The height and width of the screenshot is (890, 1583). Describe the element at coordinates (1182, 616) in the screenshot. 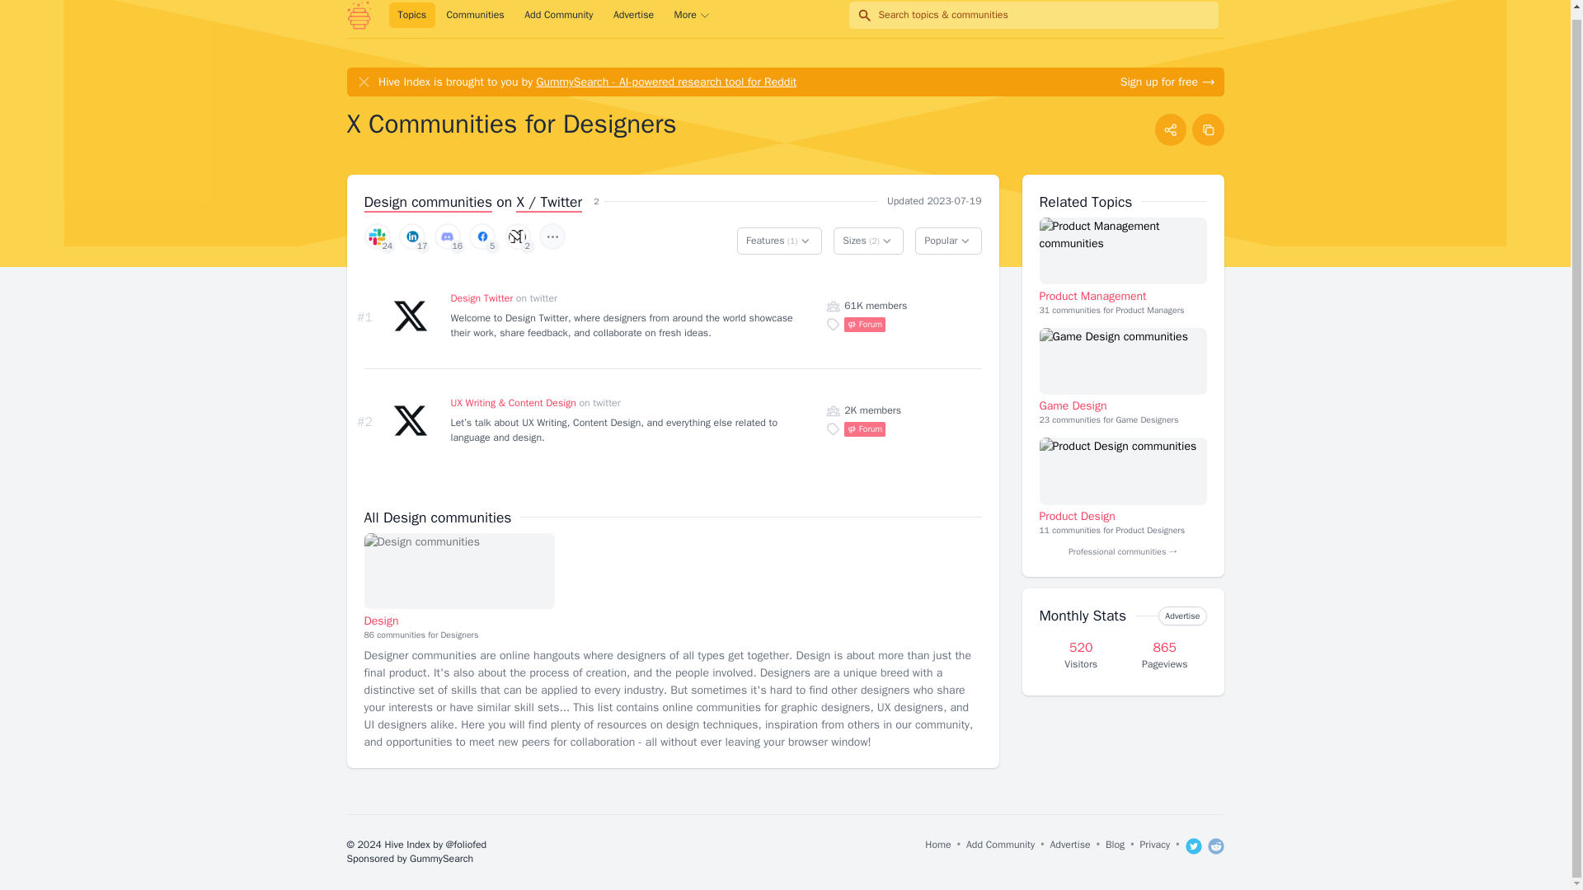

I see `View details for Design` at that location.